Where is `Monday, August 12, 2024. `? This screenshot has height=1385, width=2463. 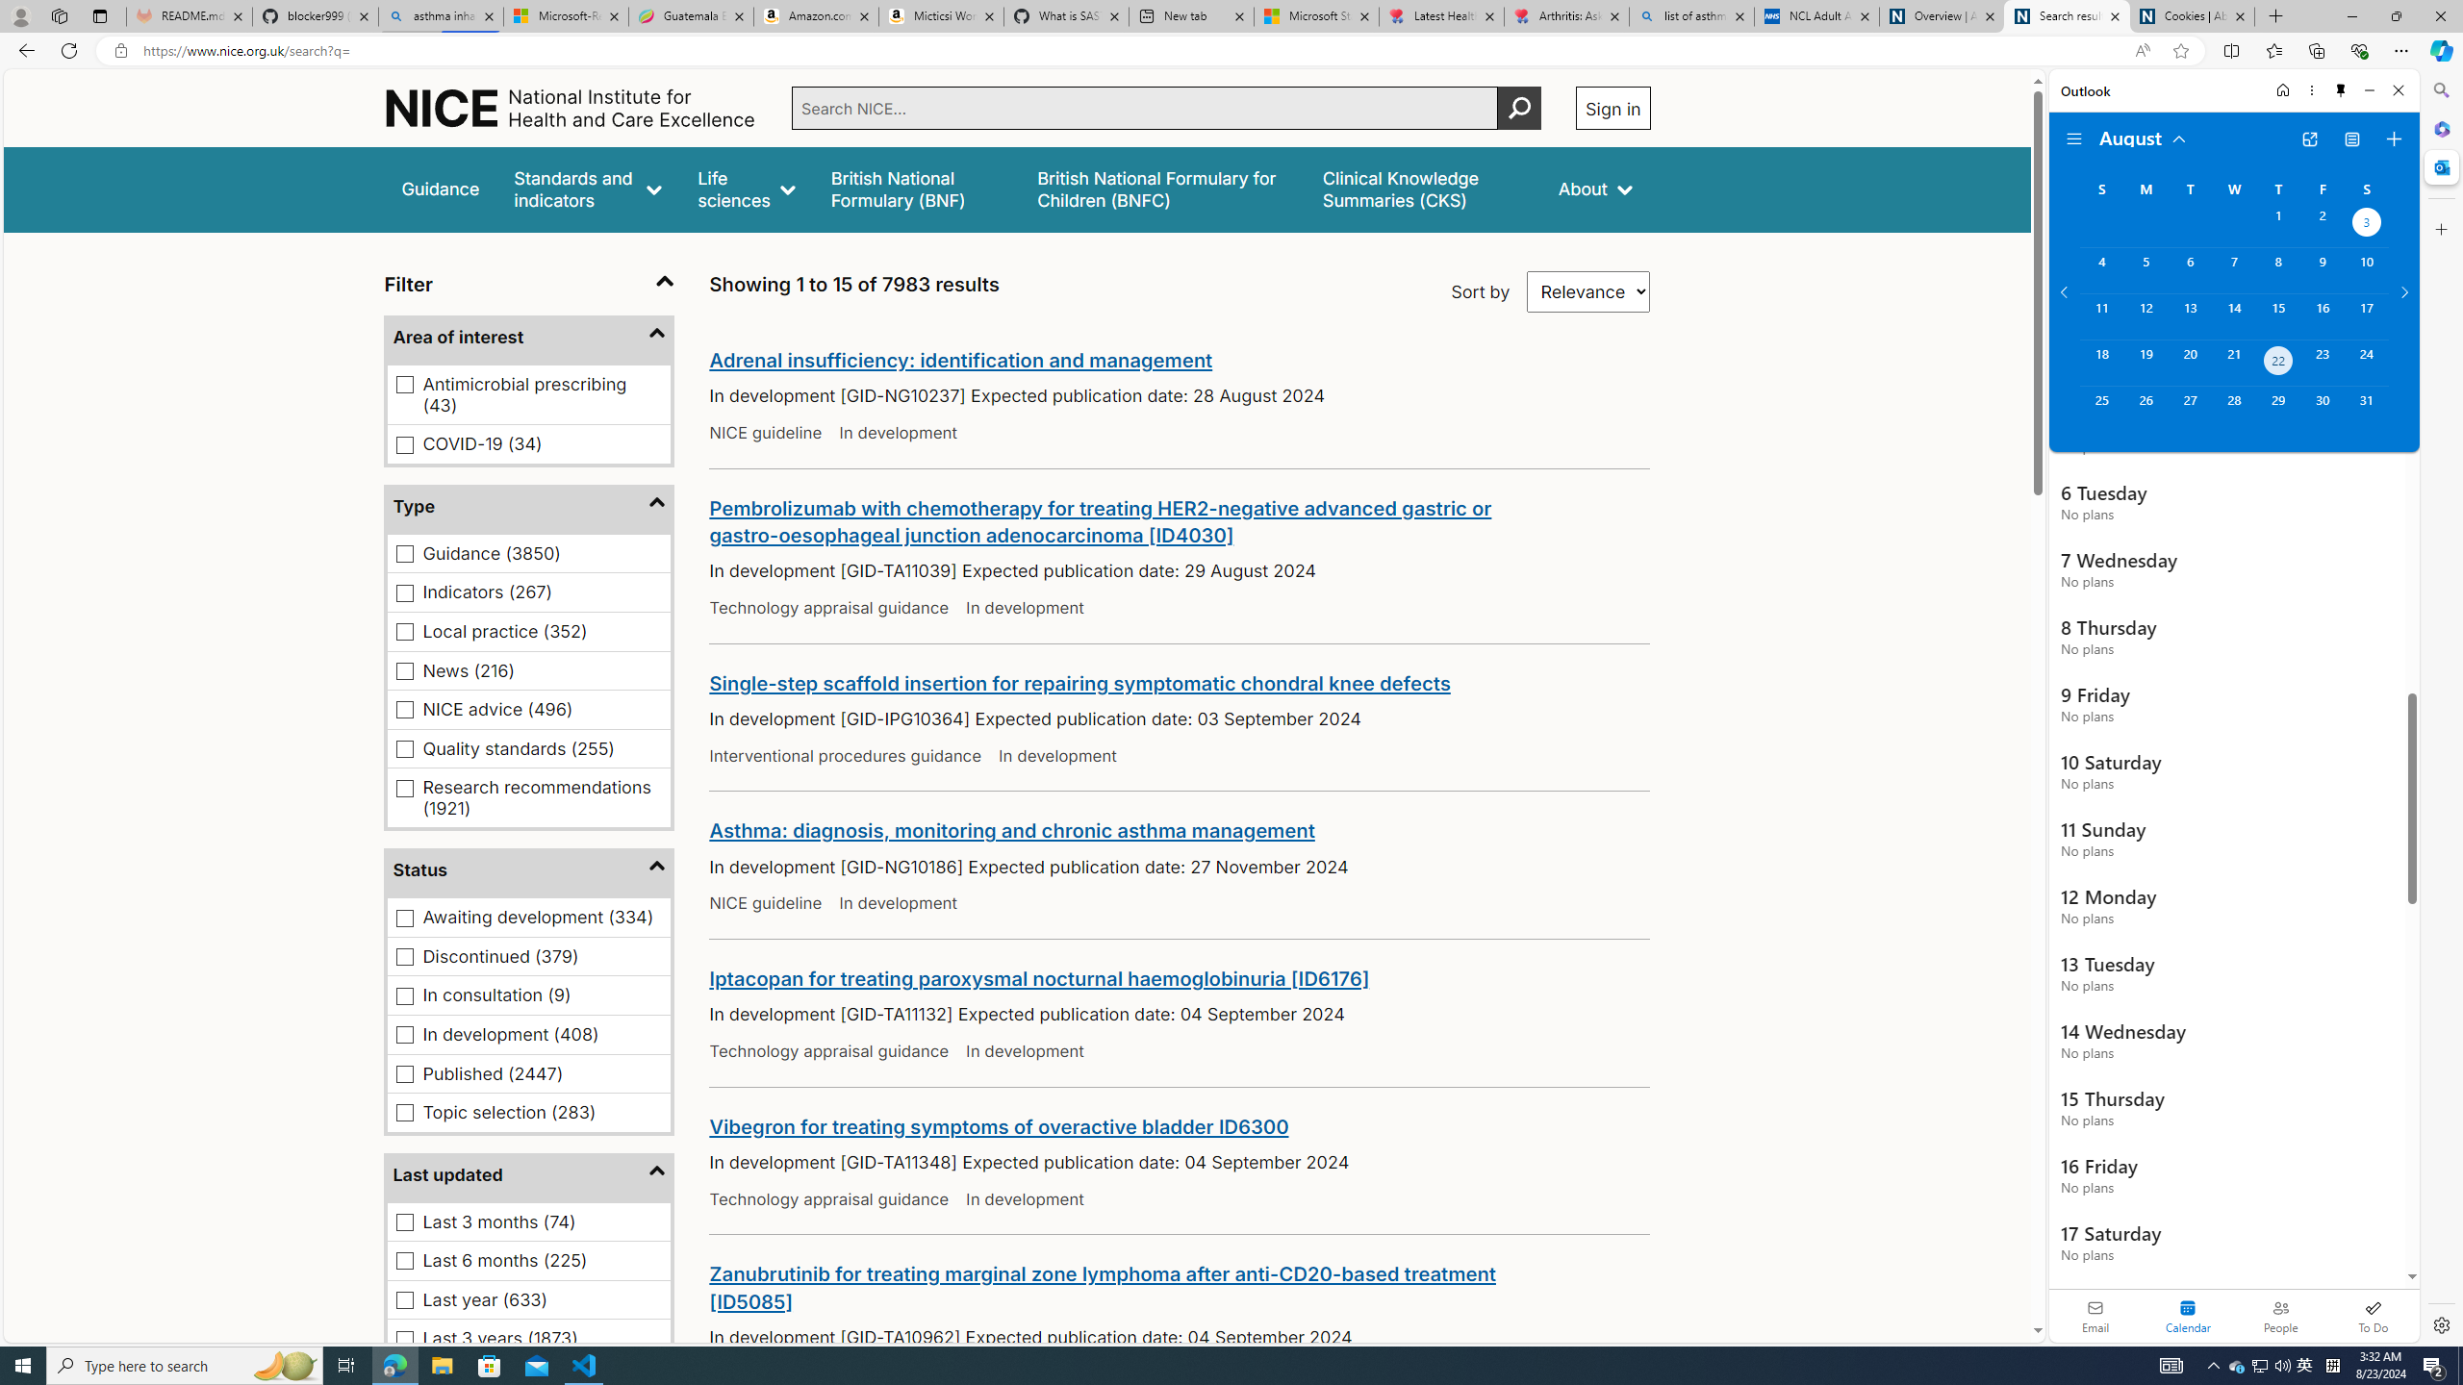 Monday, August 12, 2024.  is located at coordinates (2145, 315).